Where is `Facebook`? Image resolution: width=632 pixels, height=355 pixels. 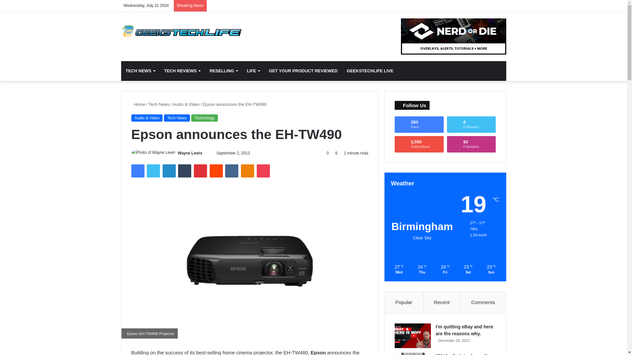 Facebook is located at coordinates (137, 171).